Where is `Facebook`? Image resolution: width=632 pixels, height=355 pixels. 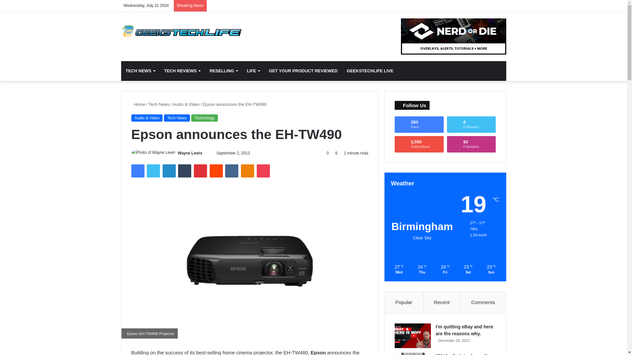 Facebook is located at coordinates (137, 171).